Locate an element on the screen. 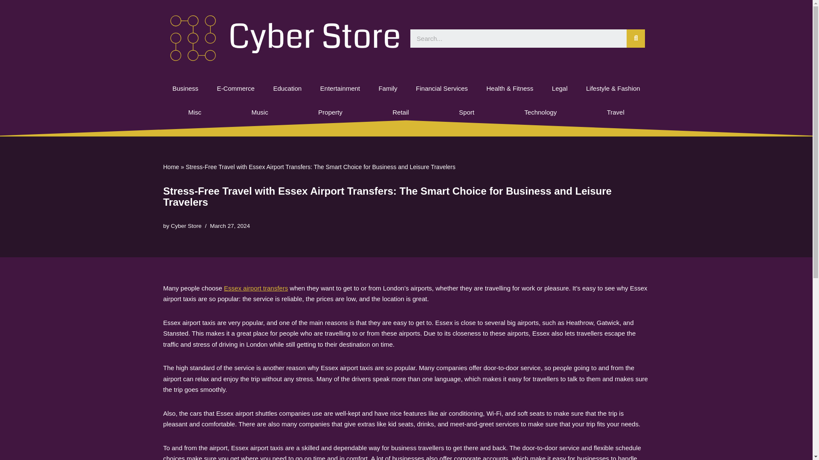 This screenshot has height=460, width=819. Posts by Cyber Store is located at coordinates (186, 226).